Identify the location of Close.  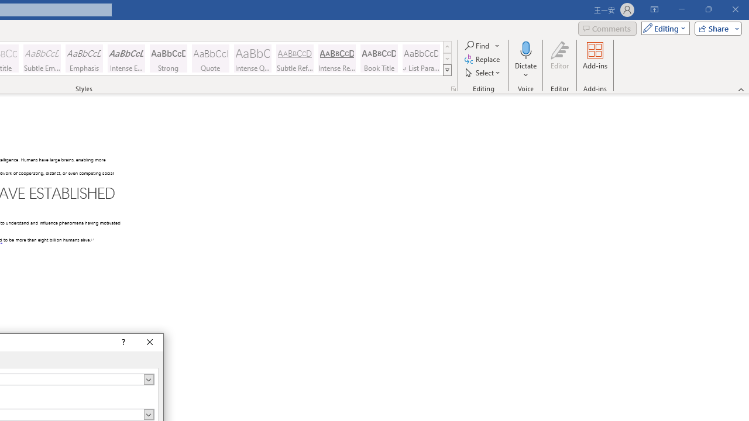
(150, 343).